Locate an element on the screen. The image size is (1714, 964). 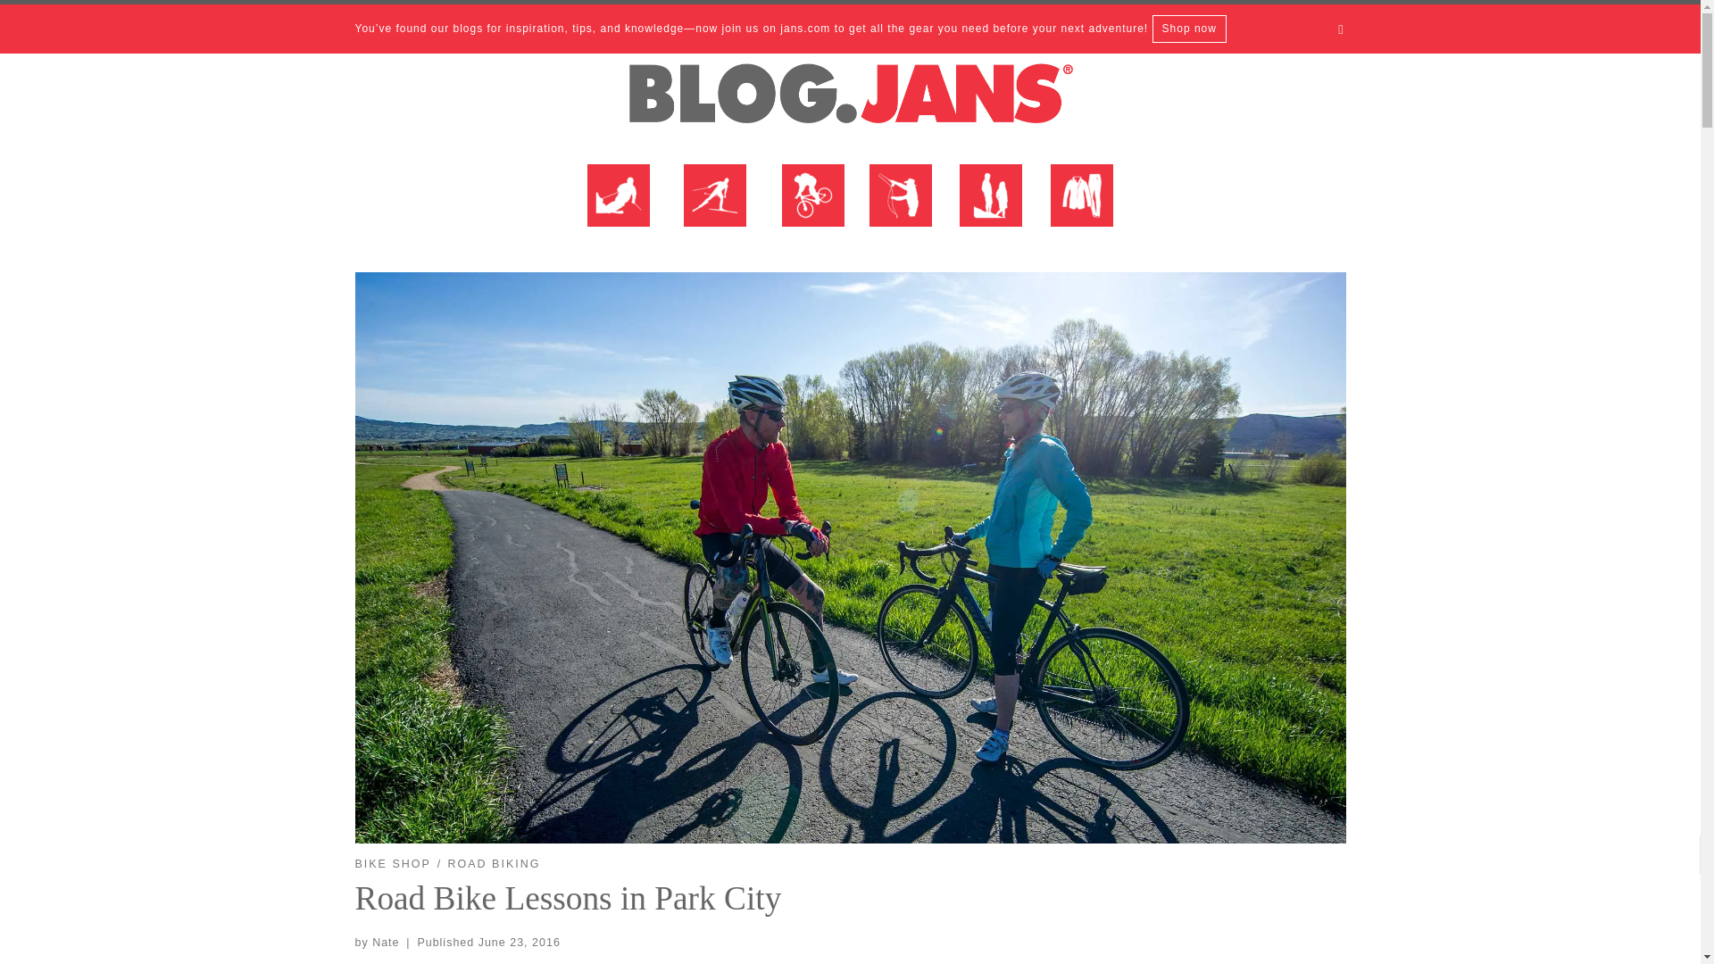
CLOTHING is located at coordinates (1081, 207).